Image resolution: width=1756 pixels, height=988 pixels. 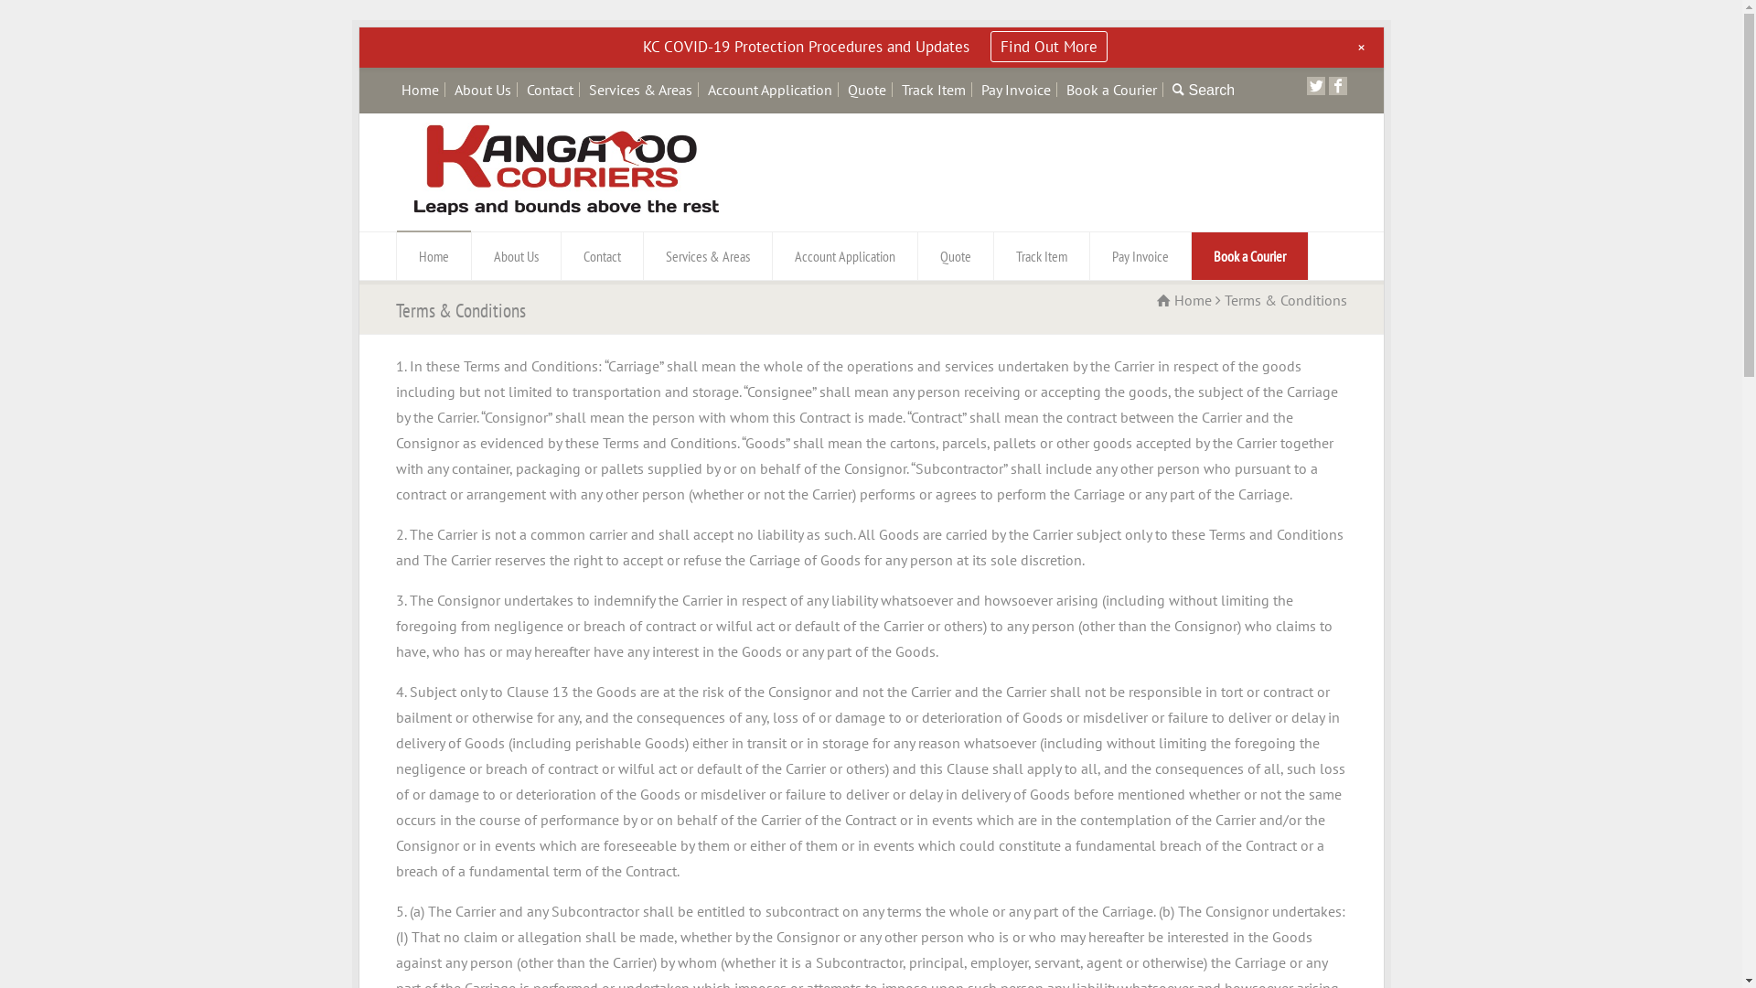 What do you see at coordinates (419, 90) in the screenshot?
I see `Home` at bounding box center [419, 90].